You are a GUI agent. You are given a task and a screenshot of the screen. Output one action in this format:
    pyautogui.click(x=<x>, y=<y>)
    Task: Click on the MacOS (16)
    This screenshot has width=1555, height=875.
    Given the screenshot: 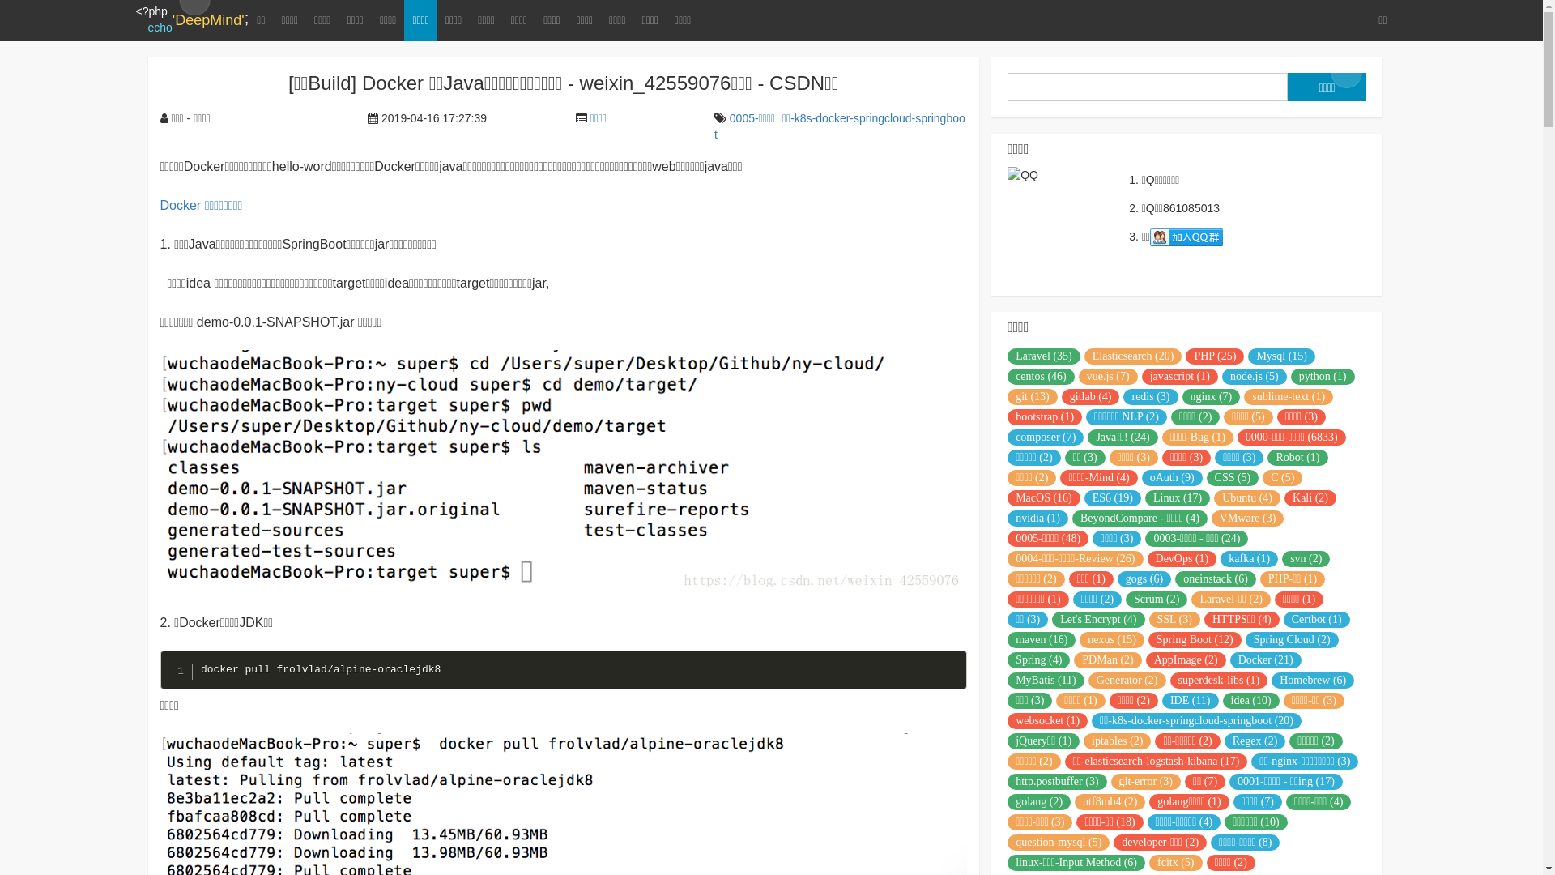 What is the action you would take?
    pyautogui.click(x=1044, y=498)
    